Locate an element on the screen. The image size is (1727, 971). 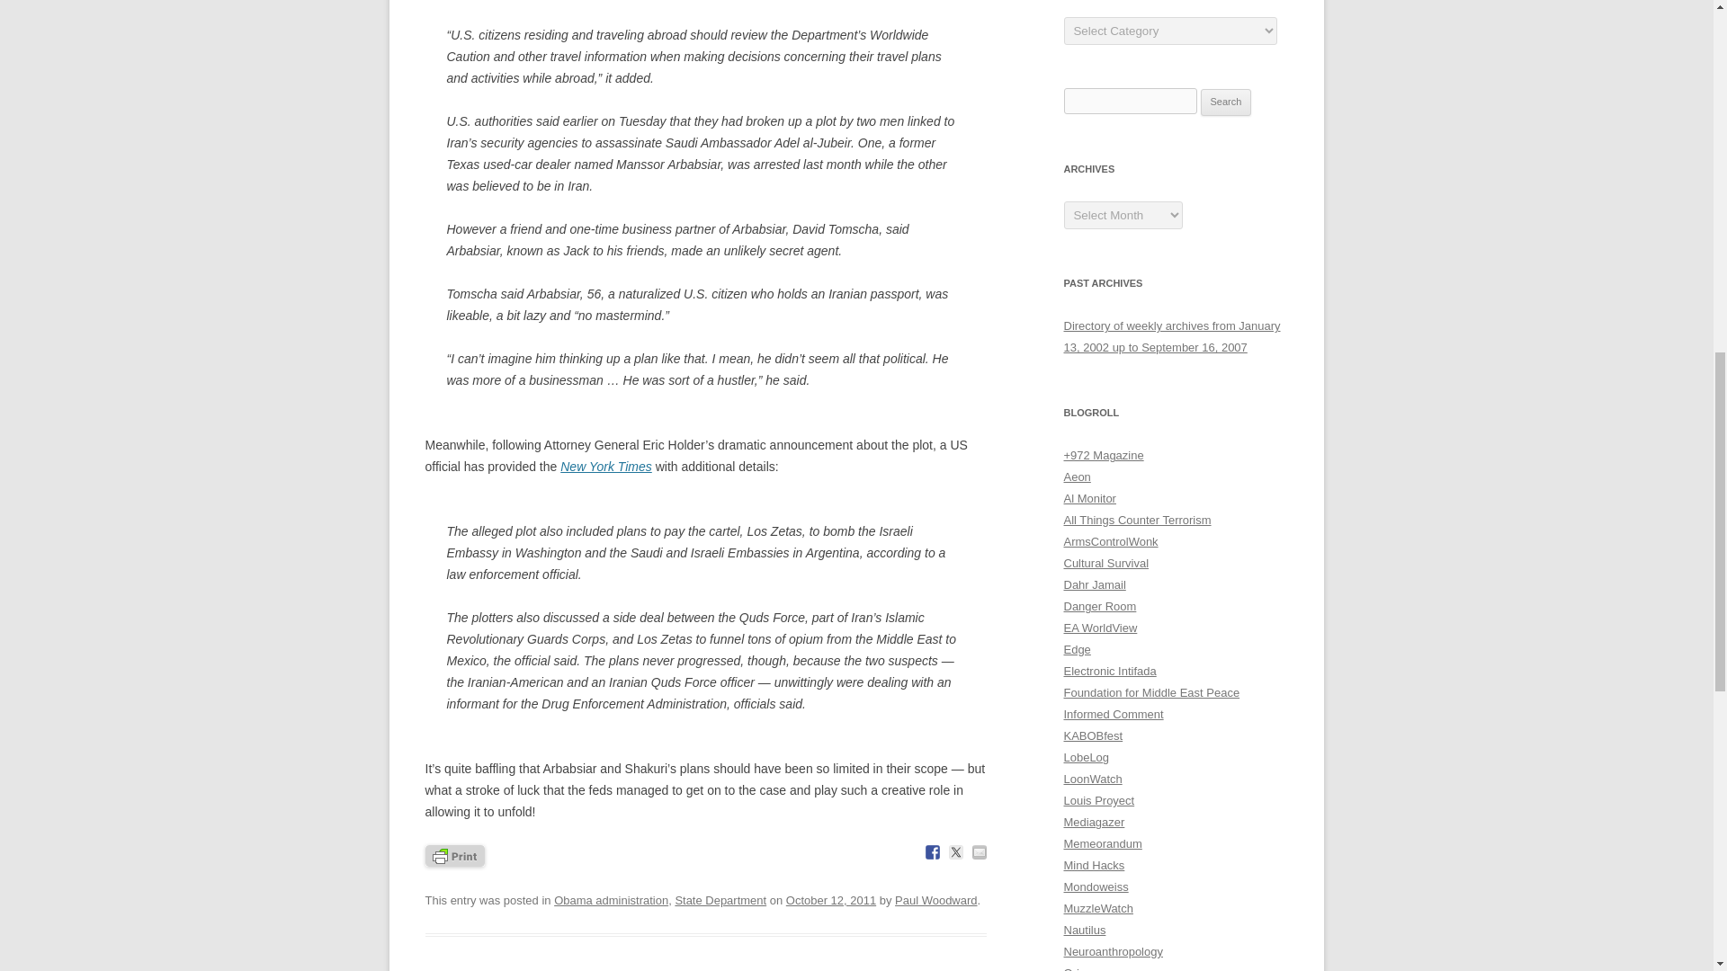
Danger Room is located at coordinates (1099, 606).